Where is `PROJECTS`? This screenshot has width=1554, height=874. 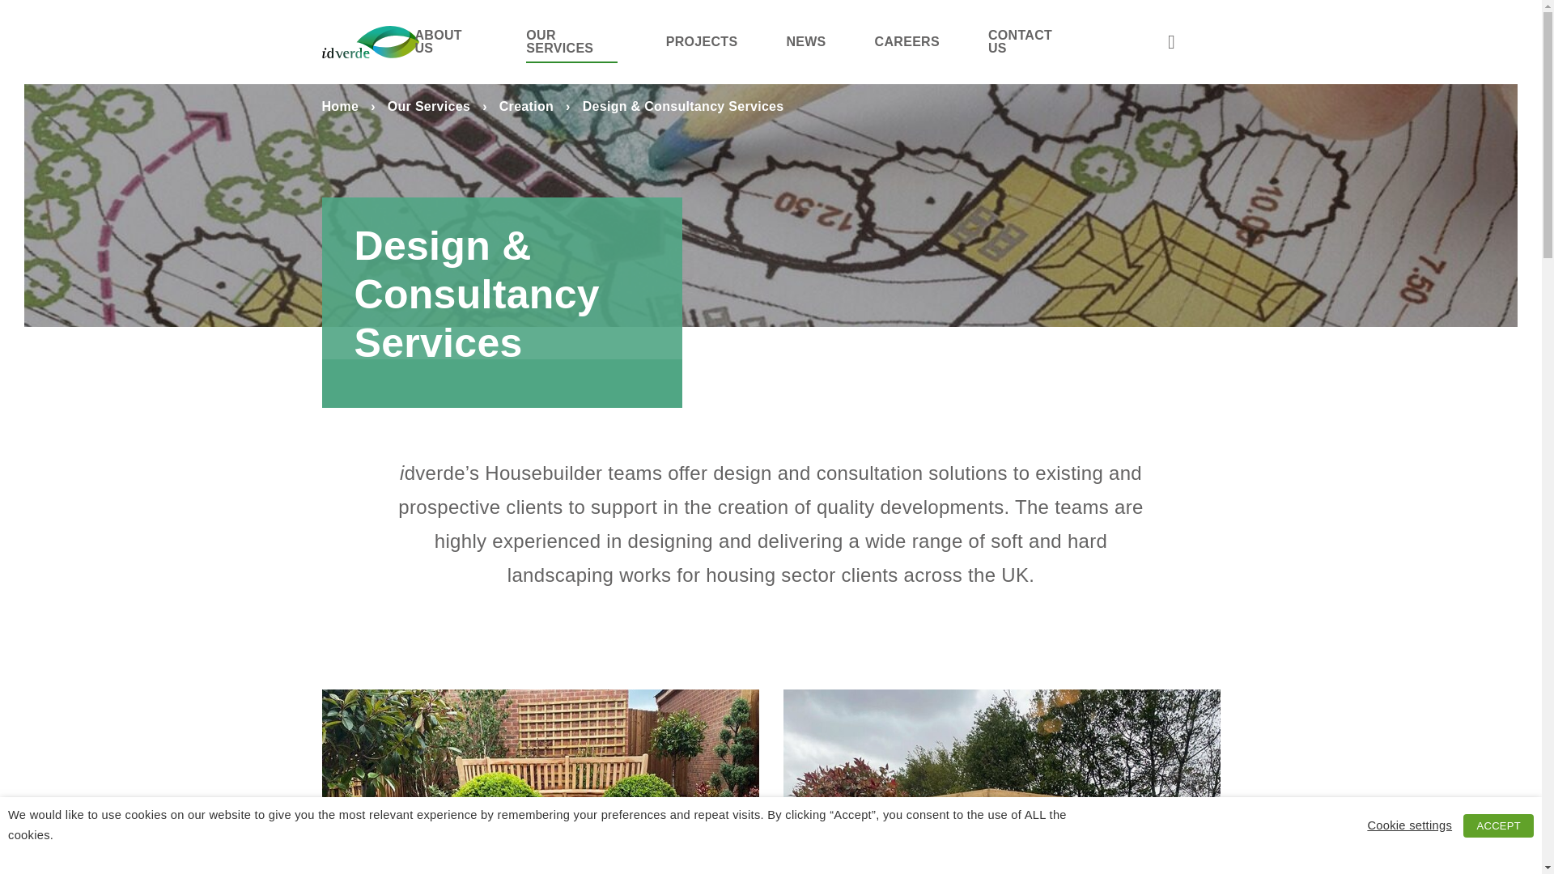 PROJECTS is located at coordinates (703, 42).